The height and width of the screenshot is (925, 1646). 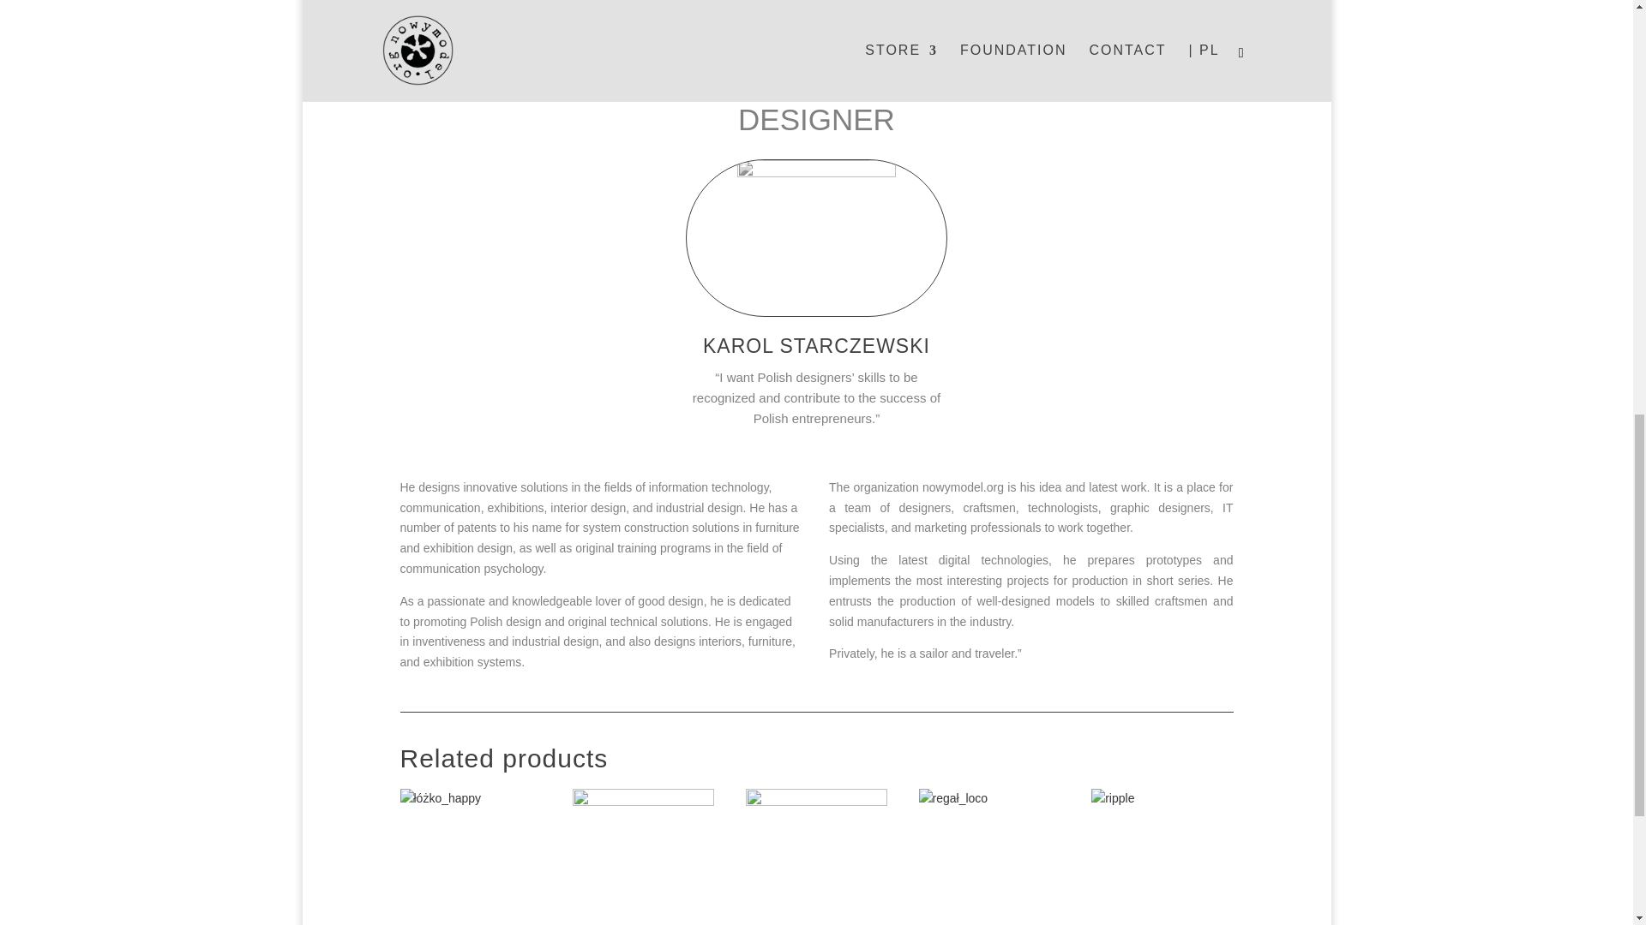 I want to click on LOCO wall bookcase, so click(x=989, y=856).